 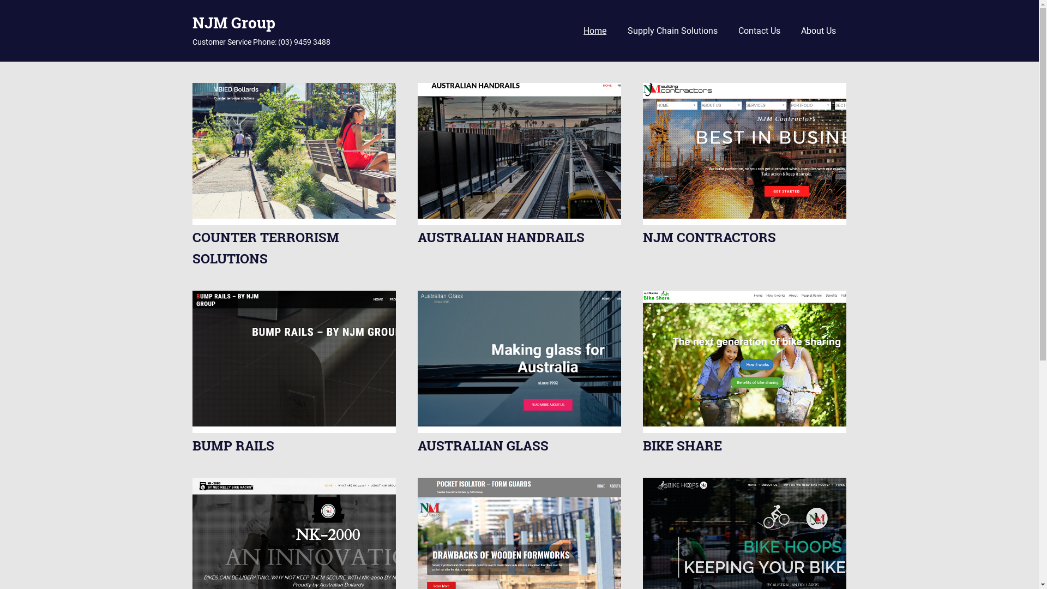 I want to click on AUSTRALIAN HANDRAILS, so click(x=501, y=237).